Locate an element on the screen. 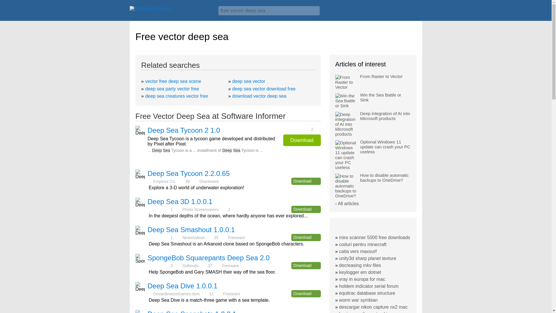  Deep Sea 3D 1.0.0.1 is located at coordinates (180, 201).